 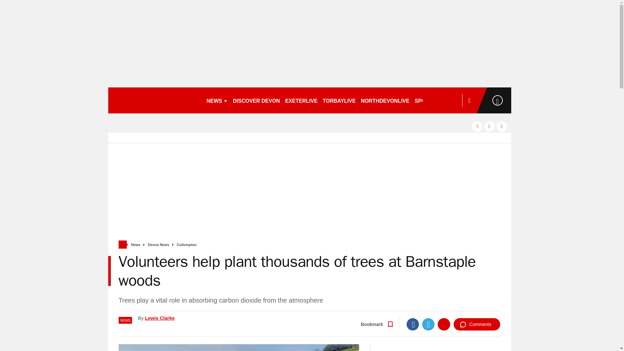 I want to click on facebook, so click(x=477, y=126).